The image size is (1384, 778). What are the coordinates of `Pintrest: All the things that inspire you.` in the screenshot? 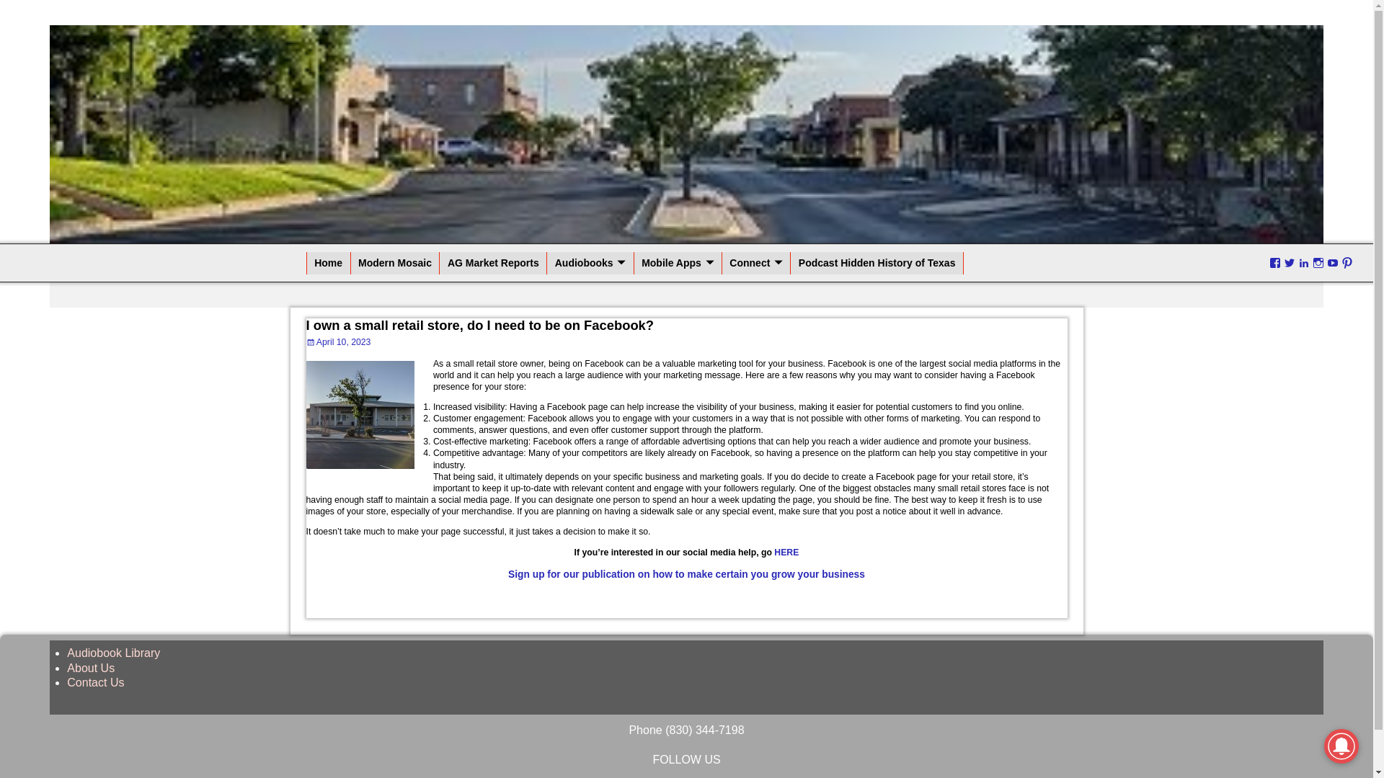 It's located at (1347, 263).